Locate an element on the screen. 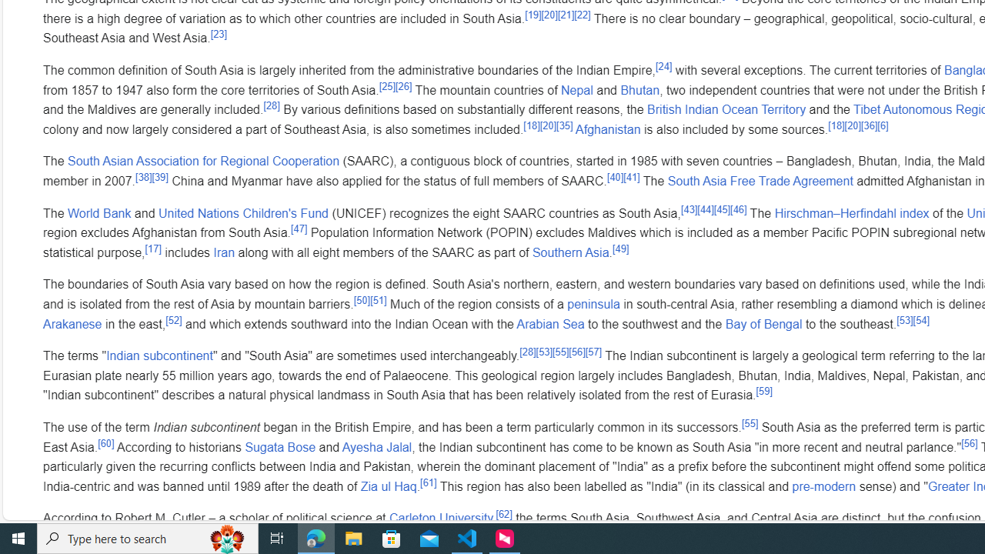 The width and height of the screenshot is (985, 554). [51] is located at coordinates (379, 300).